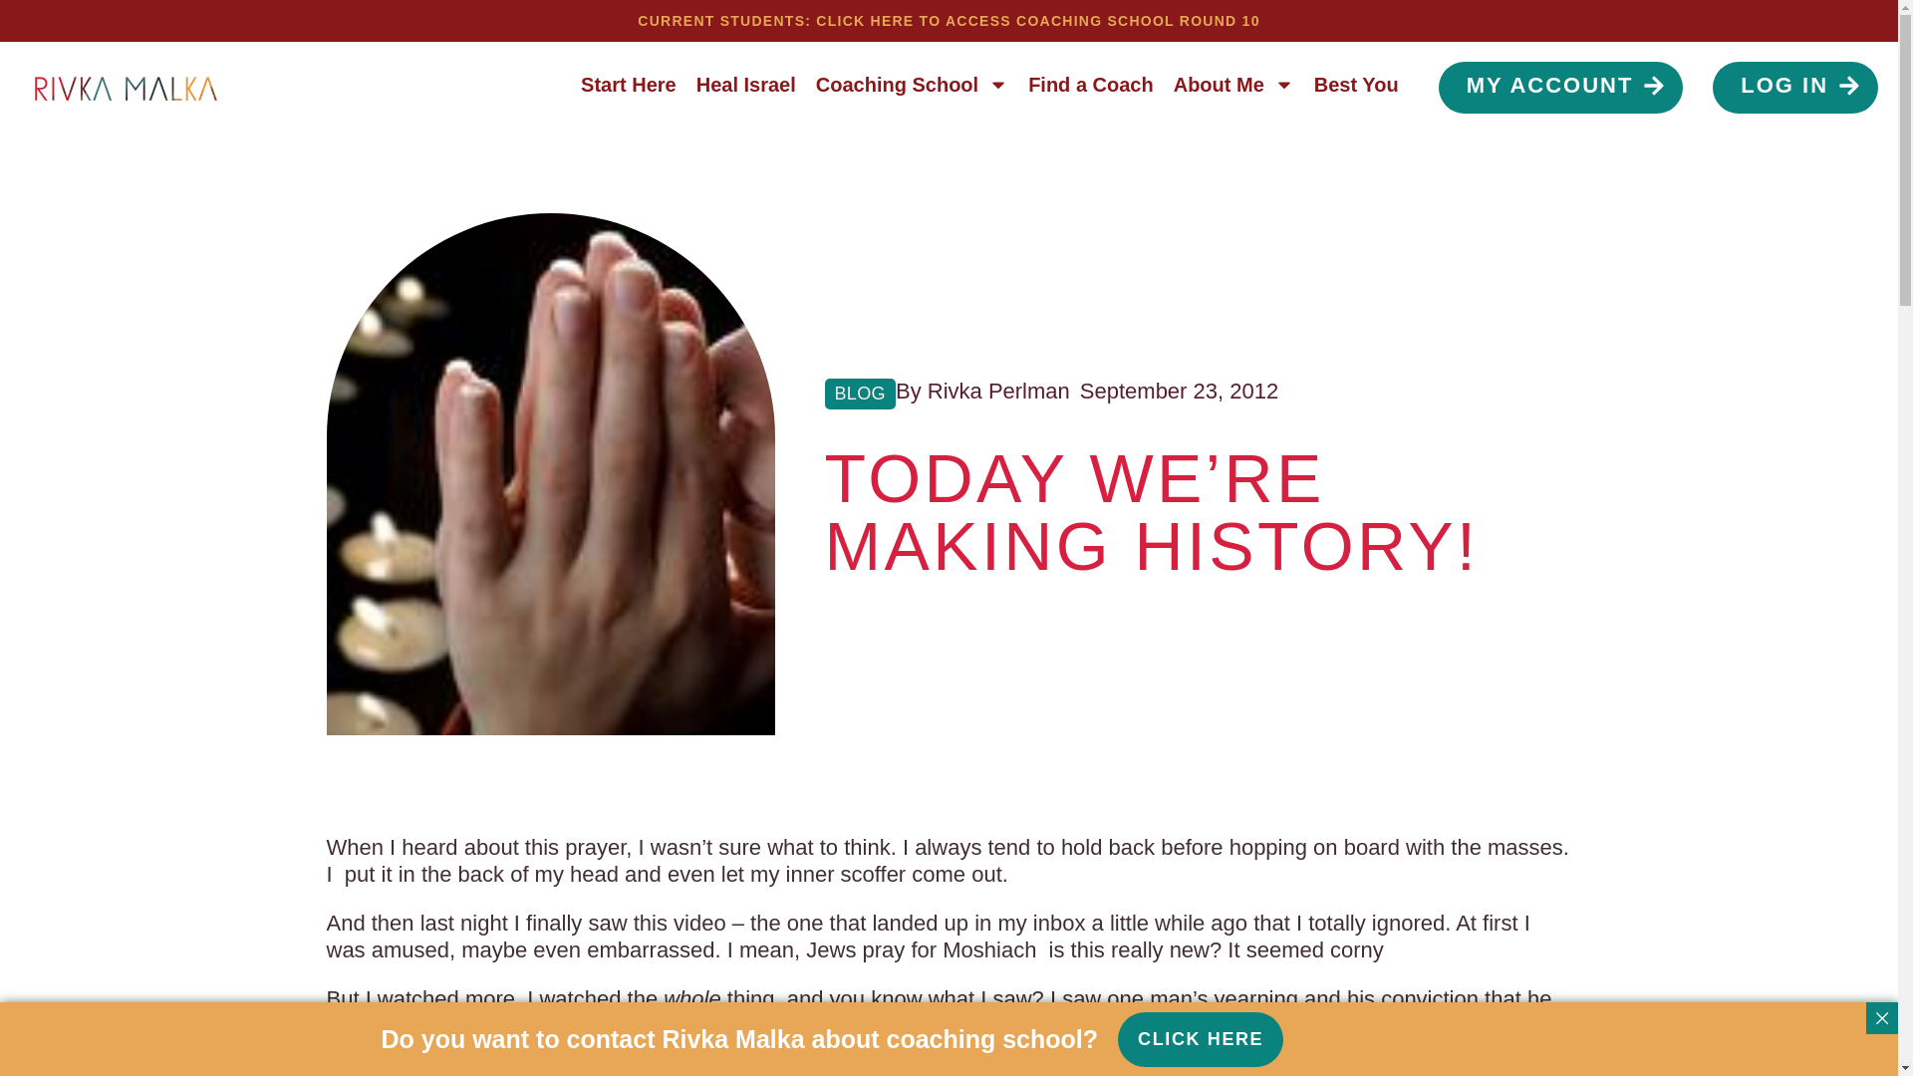 Image resolution: width=1913 pixels, height=1076 pixels. What do you see at coordinates (1233, 84) in the screenshot?
I see `About Me` at bounding box center [1233, 84].